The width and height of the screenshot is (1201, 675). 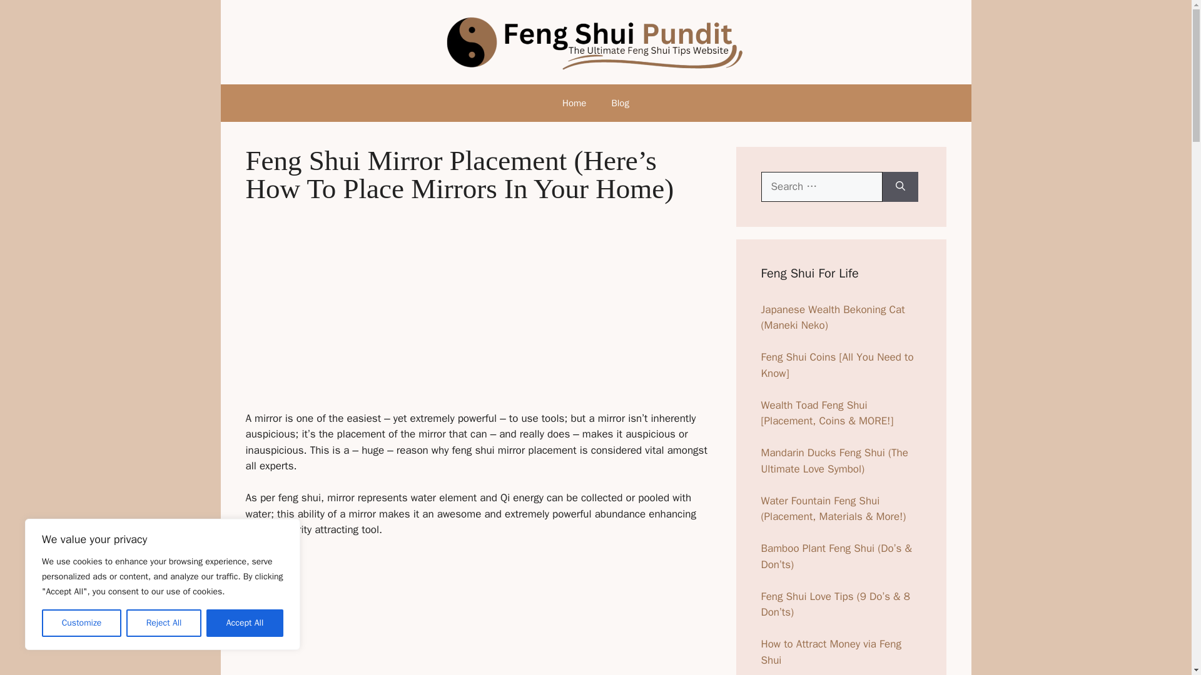 I want to click on Accept All, so click(x=245, y=623).